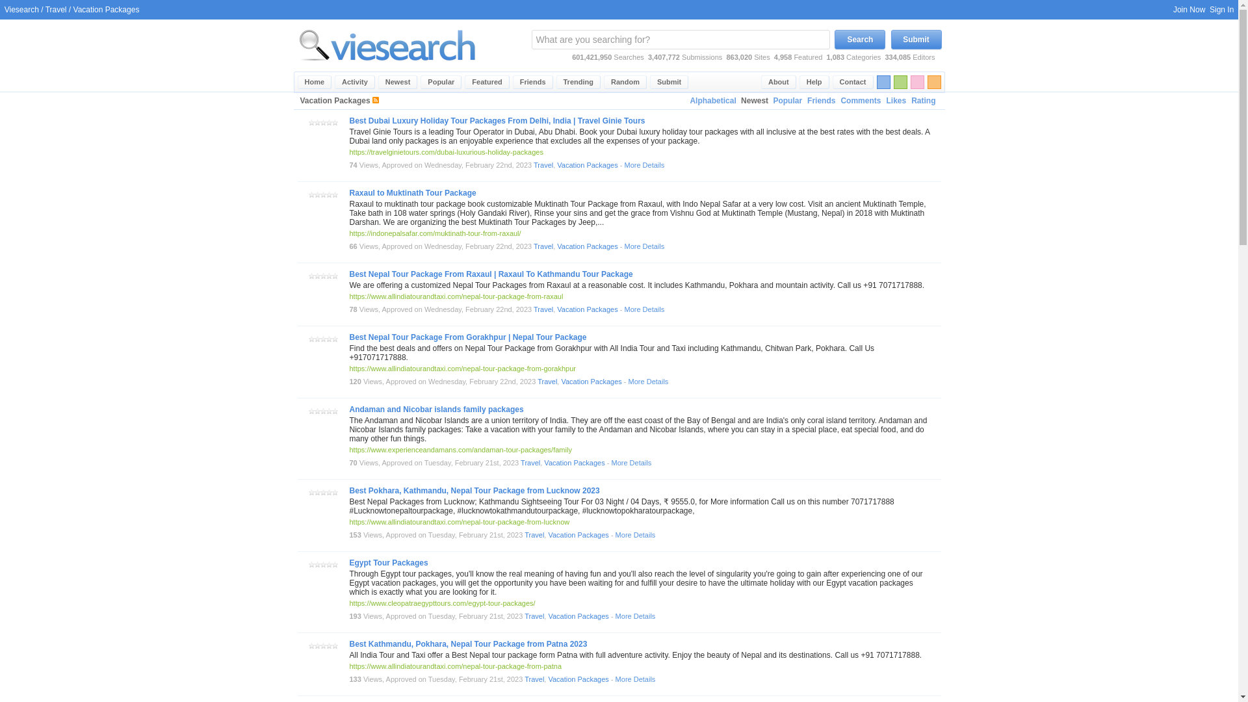 The height and width of the screenshot is (702, 1248). What do you see at coordinates (315, 82) in the screenshot?
I see `Home` at bounding box center [315, 82].